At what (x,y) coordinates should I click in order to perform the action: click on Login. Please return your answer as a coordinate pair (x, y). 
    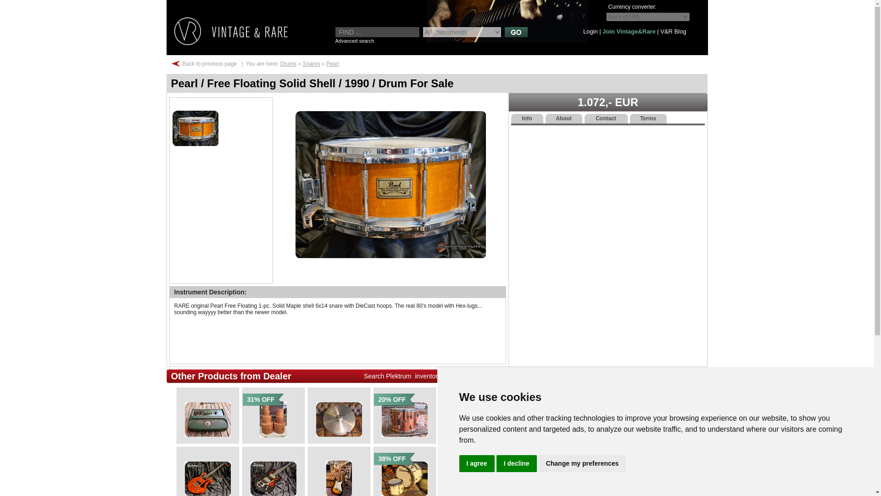
    Looking at the image, I should click on (591, 31).